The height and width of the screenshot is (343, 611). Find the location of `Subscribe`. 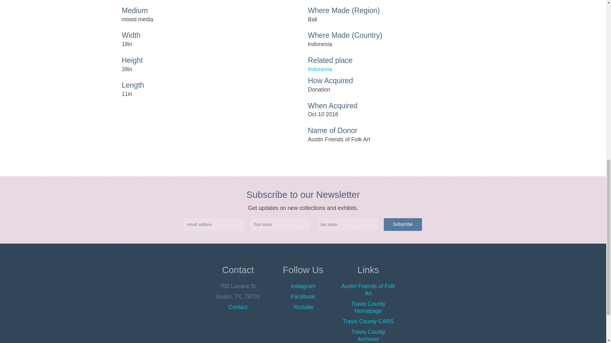

Subscribe is located at coordinates (403, 224).